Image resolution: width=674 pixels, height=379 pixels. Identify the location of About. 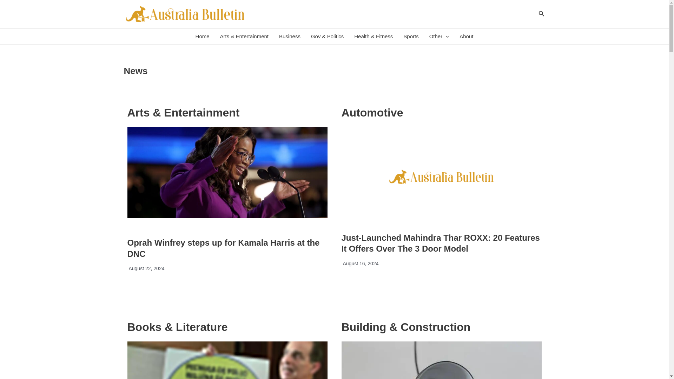
(466, 36).